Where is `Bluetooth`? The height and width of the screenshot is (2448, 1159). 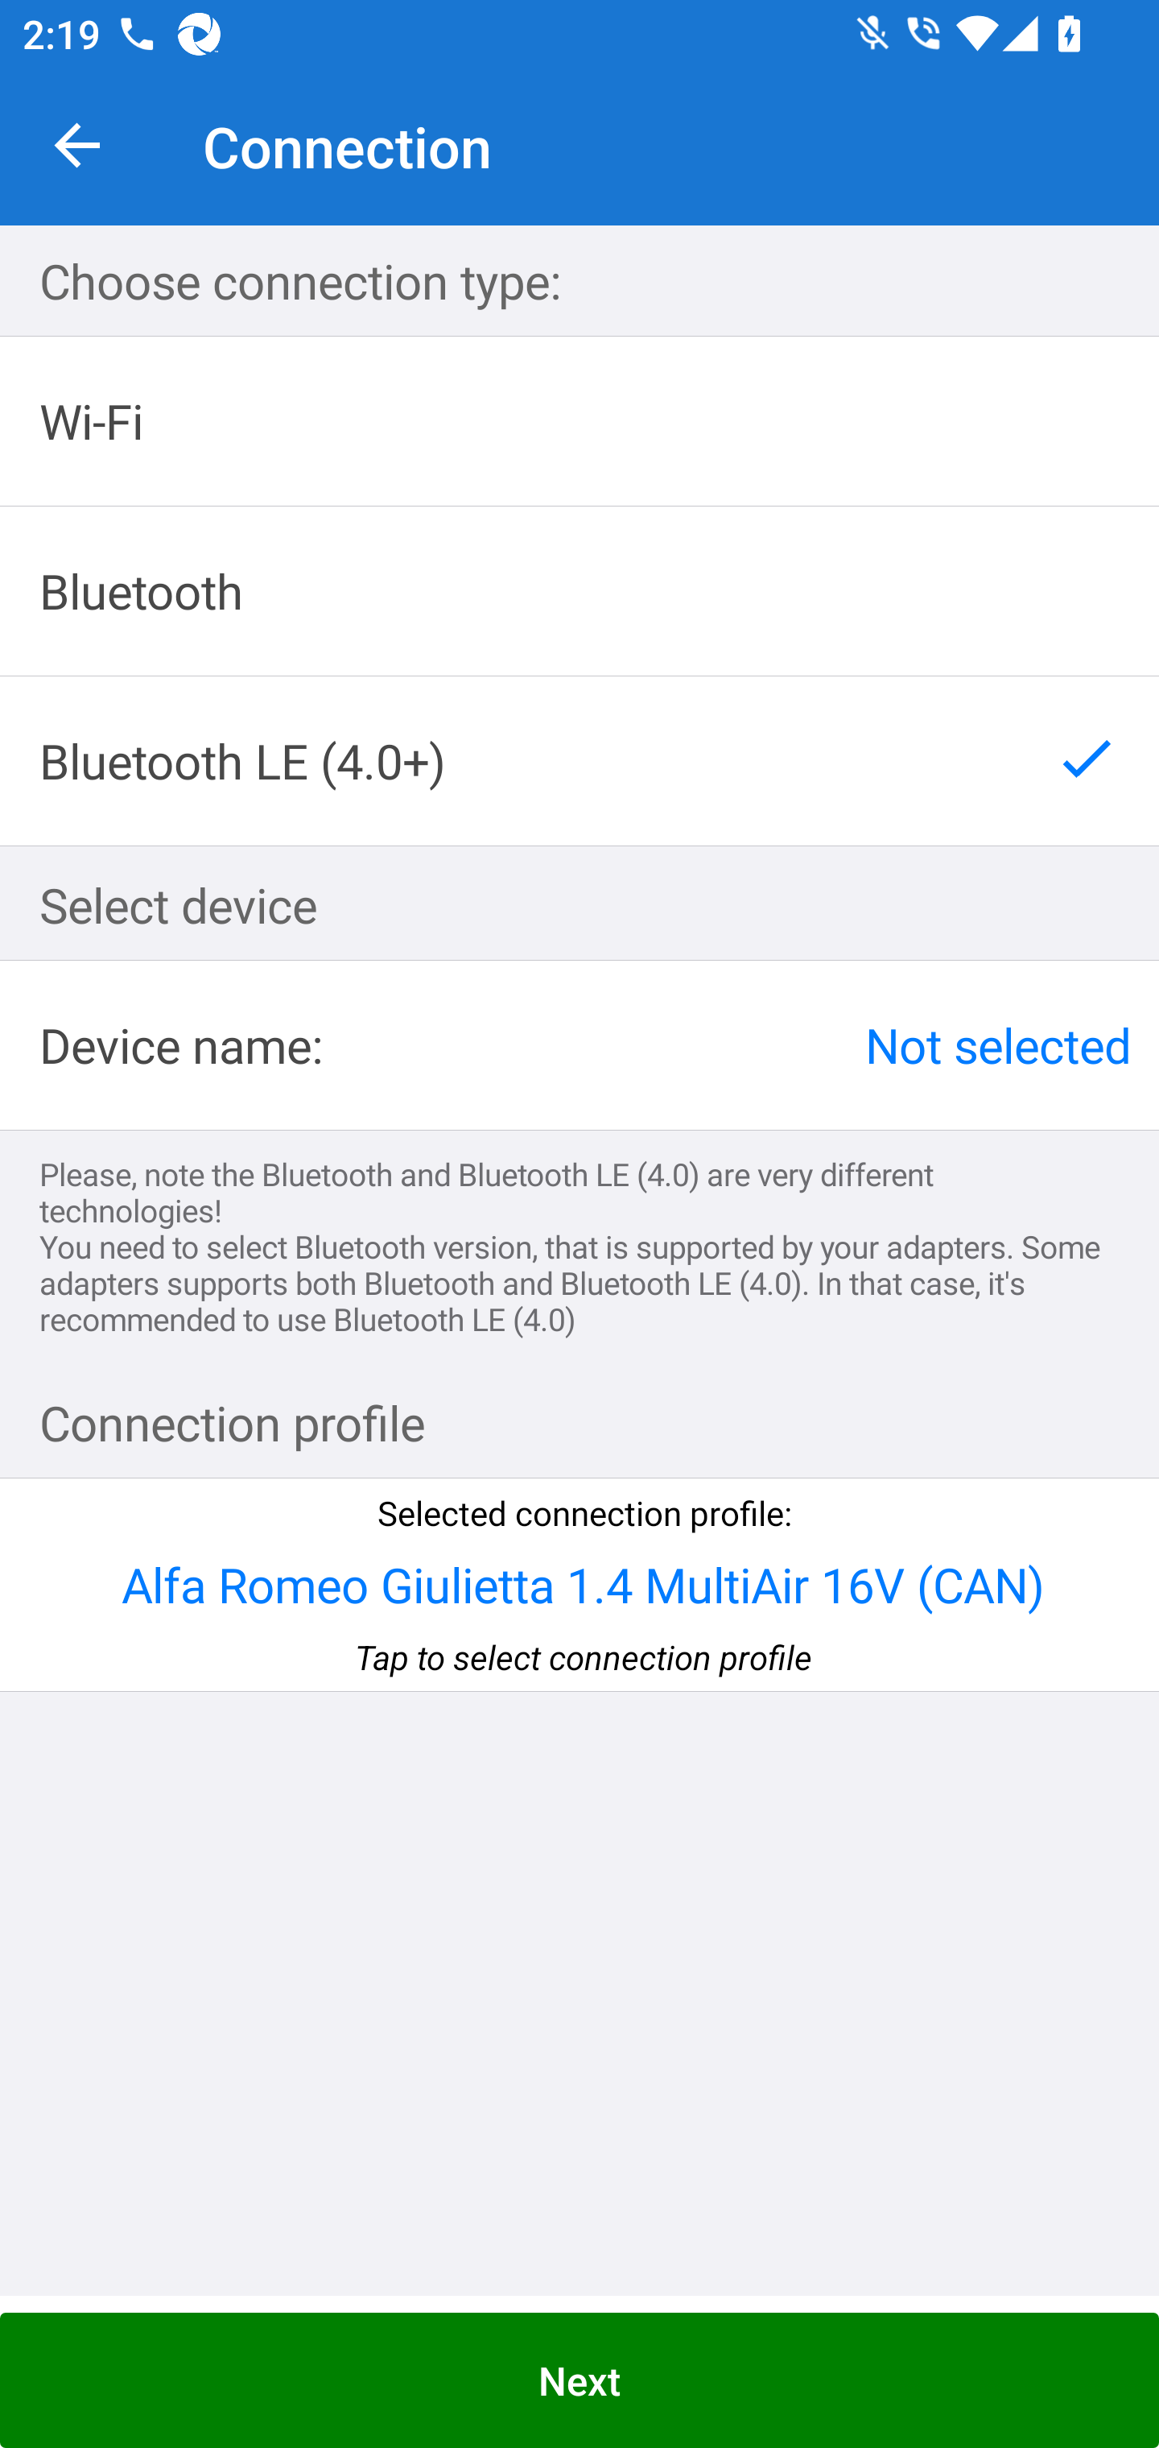
Bluetooth is located at coordinates (579, 591).